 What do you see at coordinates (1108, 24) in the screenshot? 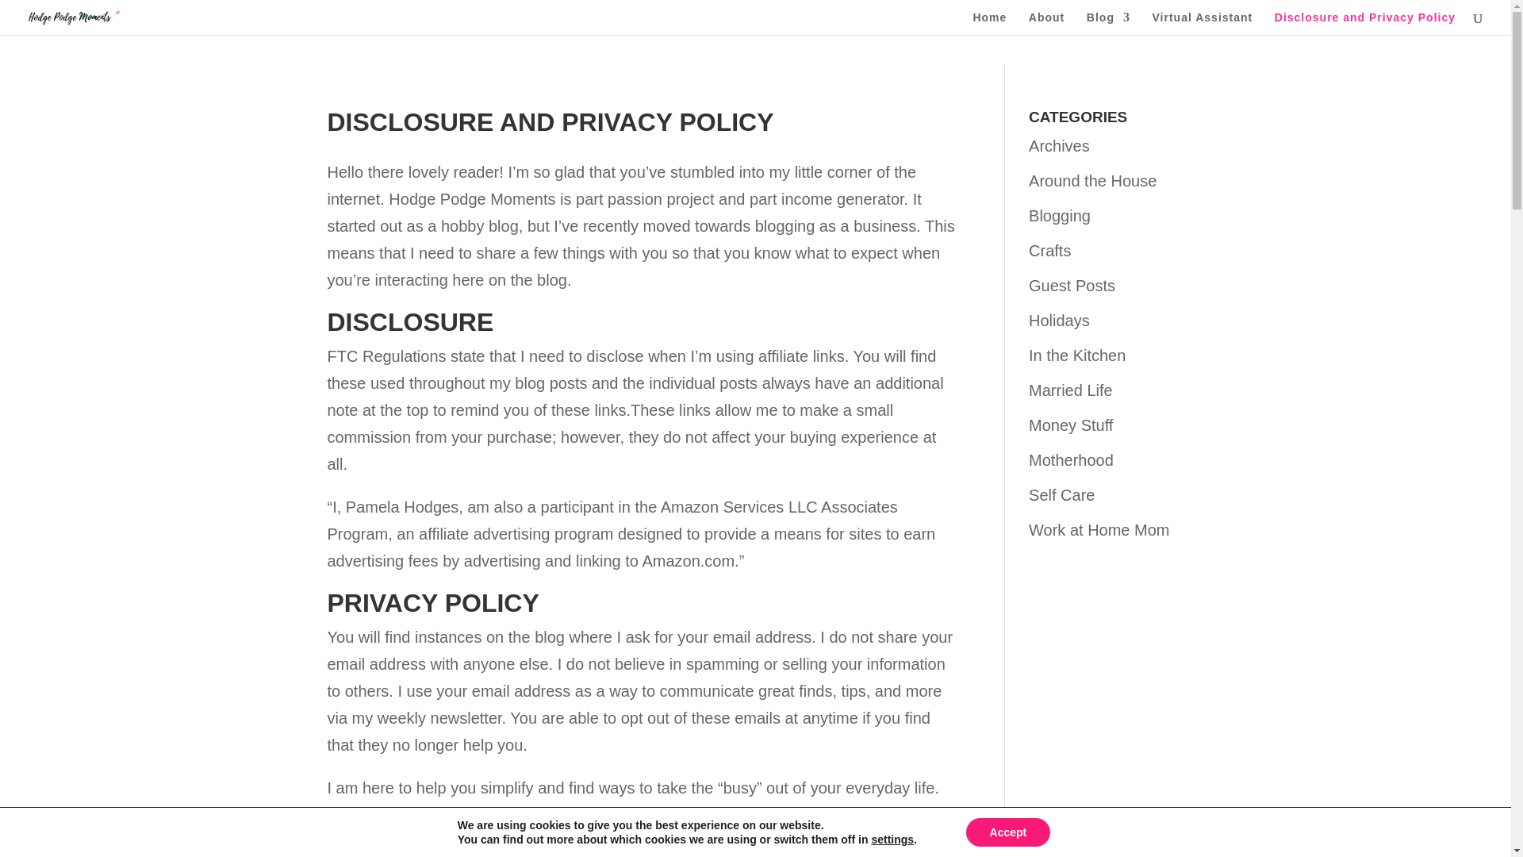
I see `Blog` at bounding box center [1108, 24].